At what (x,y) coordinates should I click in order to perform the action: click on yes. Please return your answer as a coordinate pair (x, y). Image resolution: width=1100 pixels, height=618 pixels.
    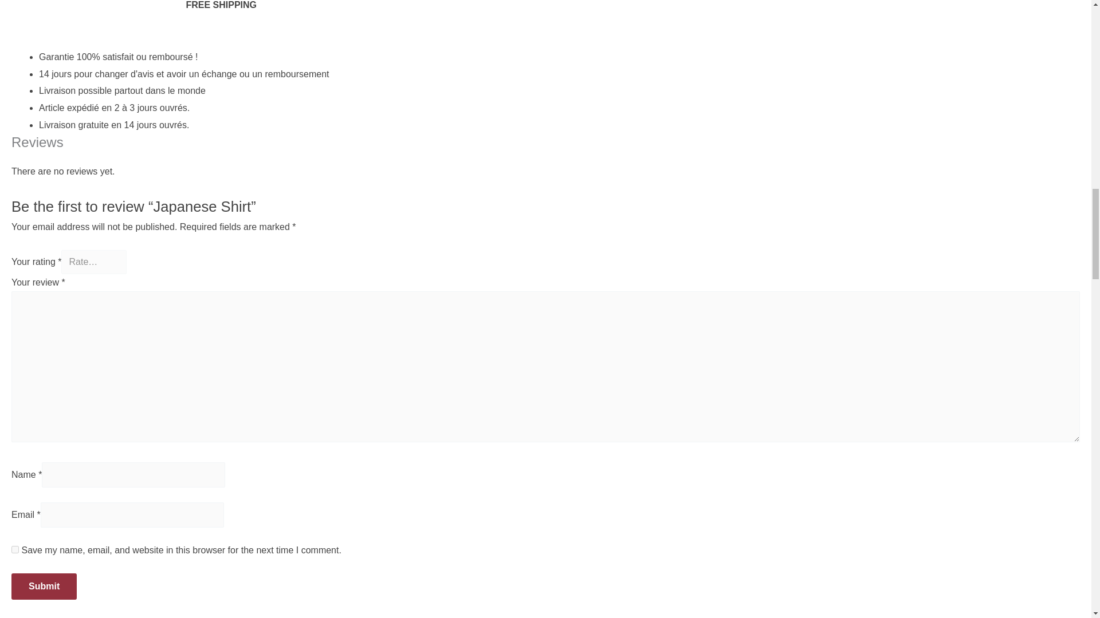
    Looking at the image, I should click on (15, 549).